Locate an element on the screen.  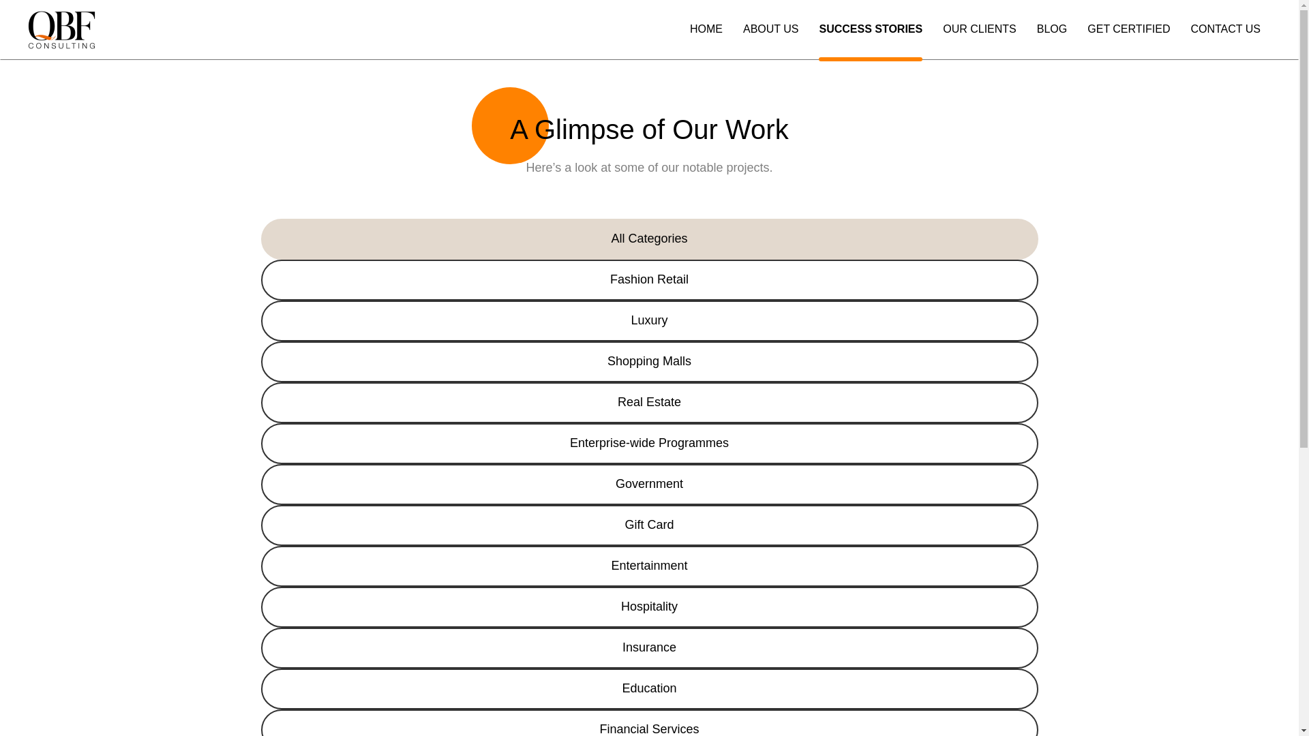
Education is located at coordinates (649, 688).